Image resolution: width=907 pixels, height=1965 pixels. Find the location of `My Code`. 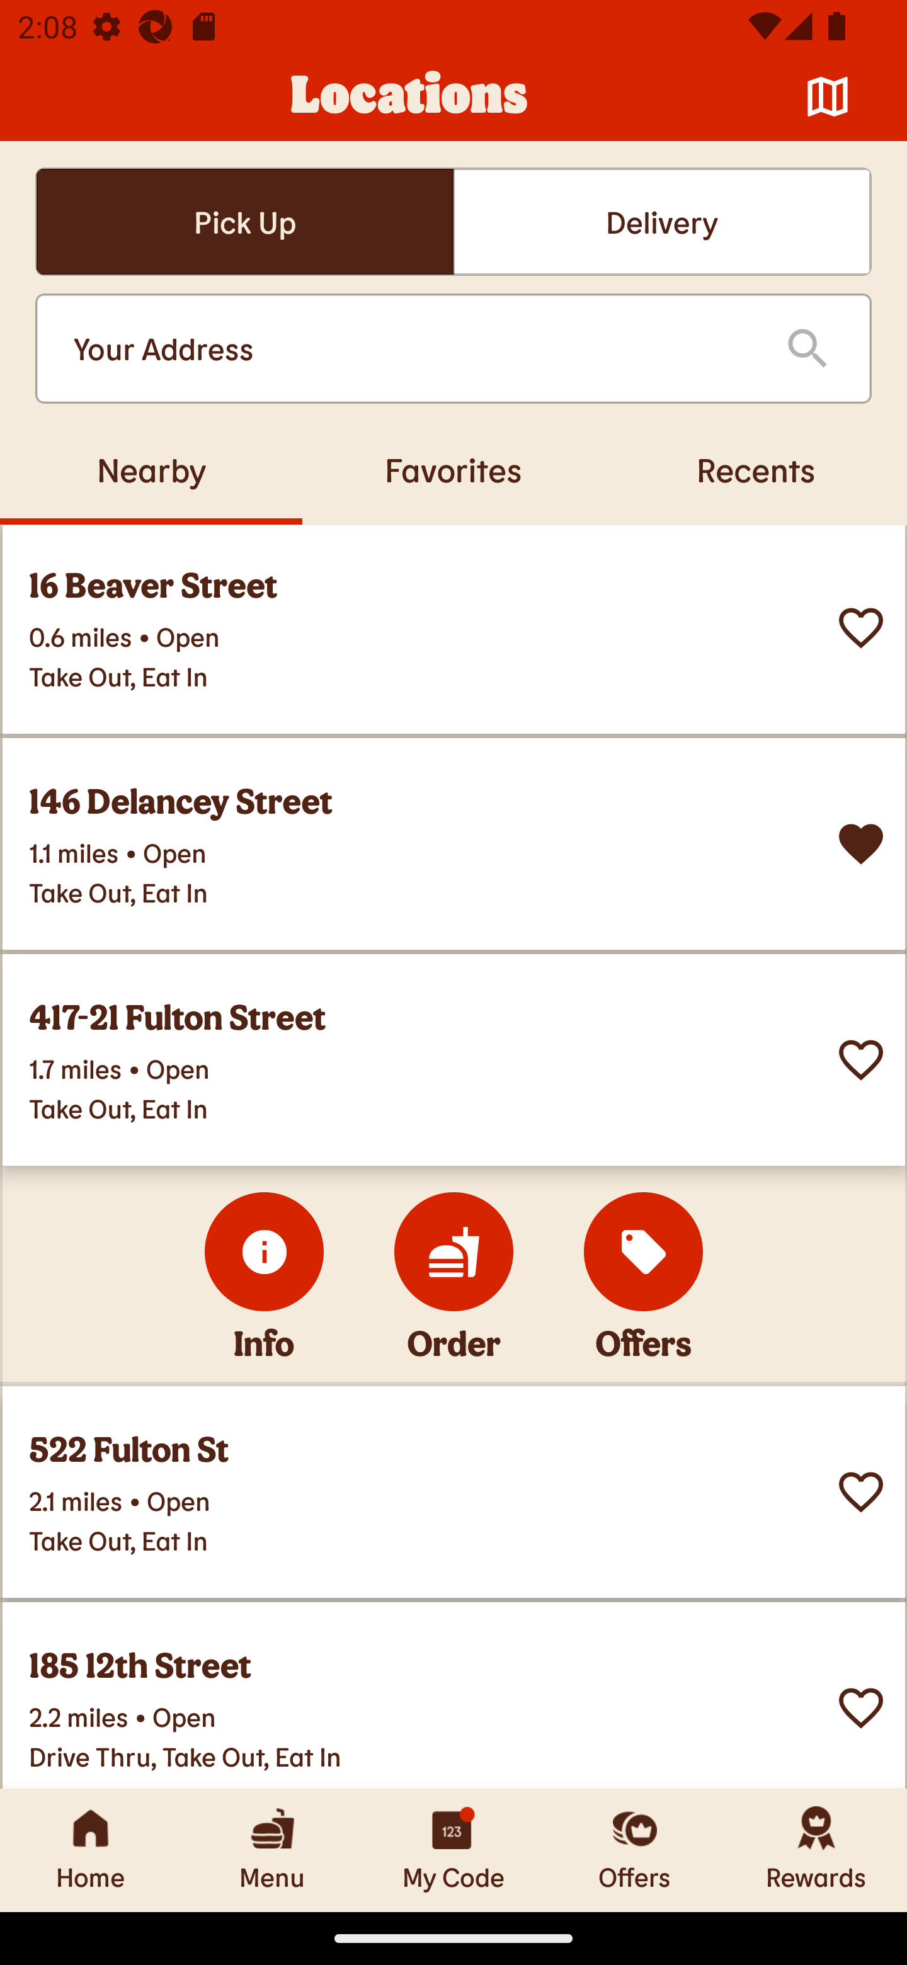

My Code is located at coordinates (453, 1850).